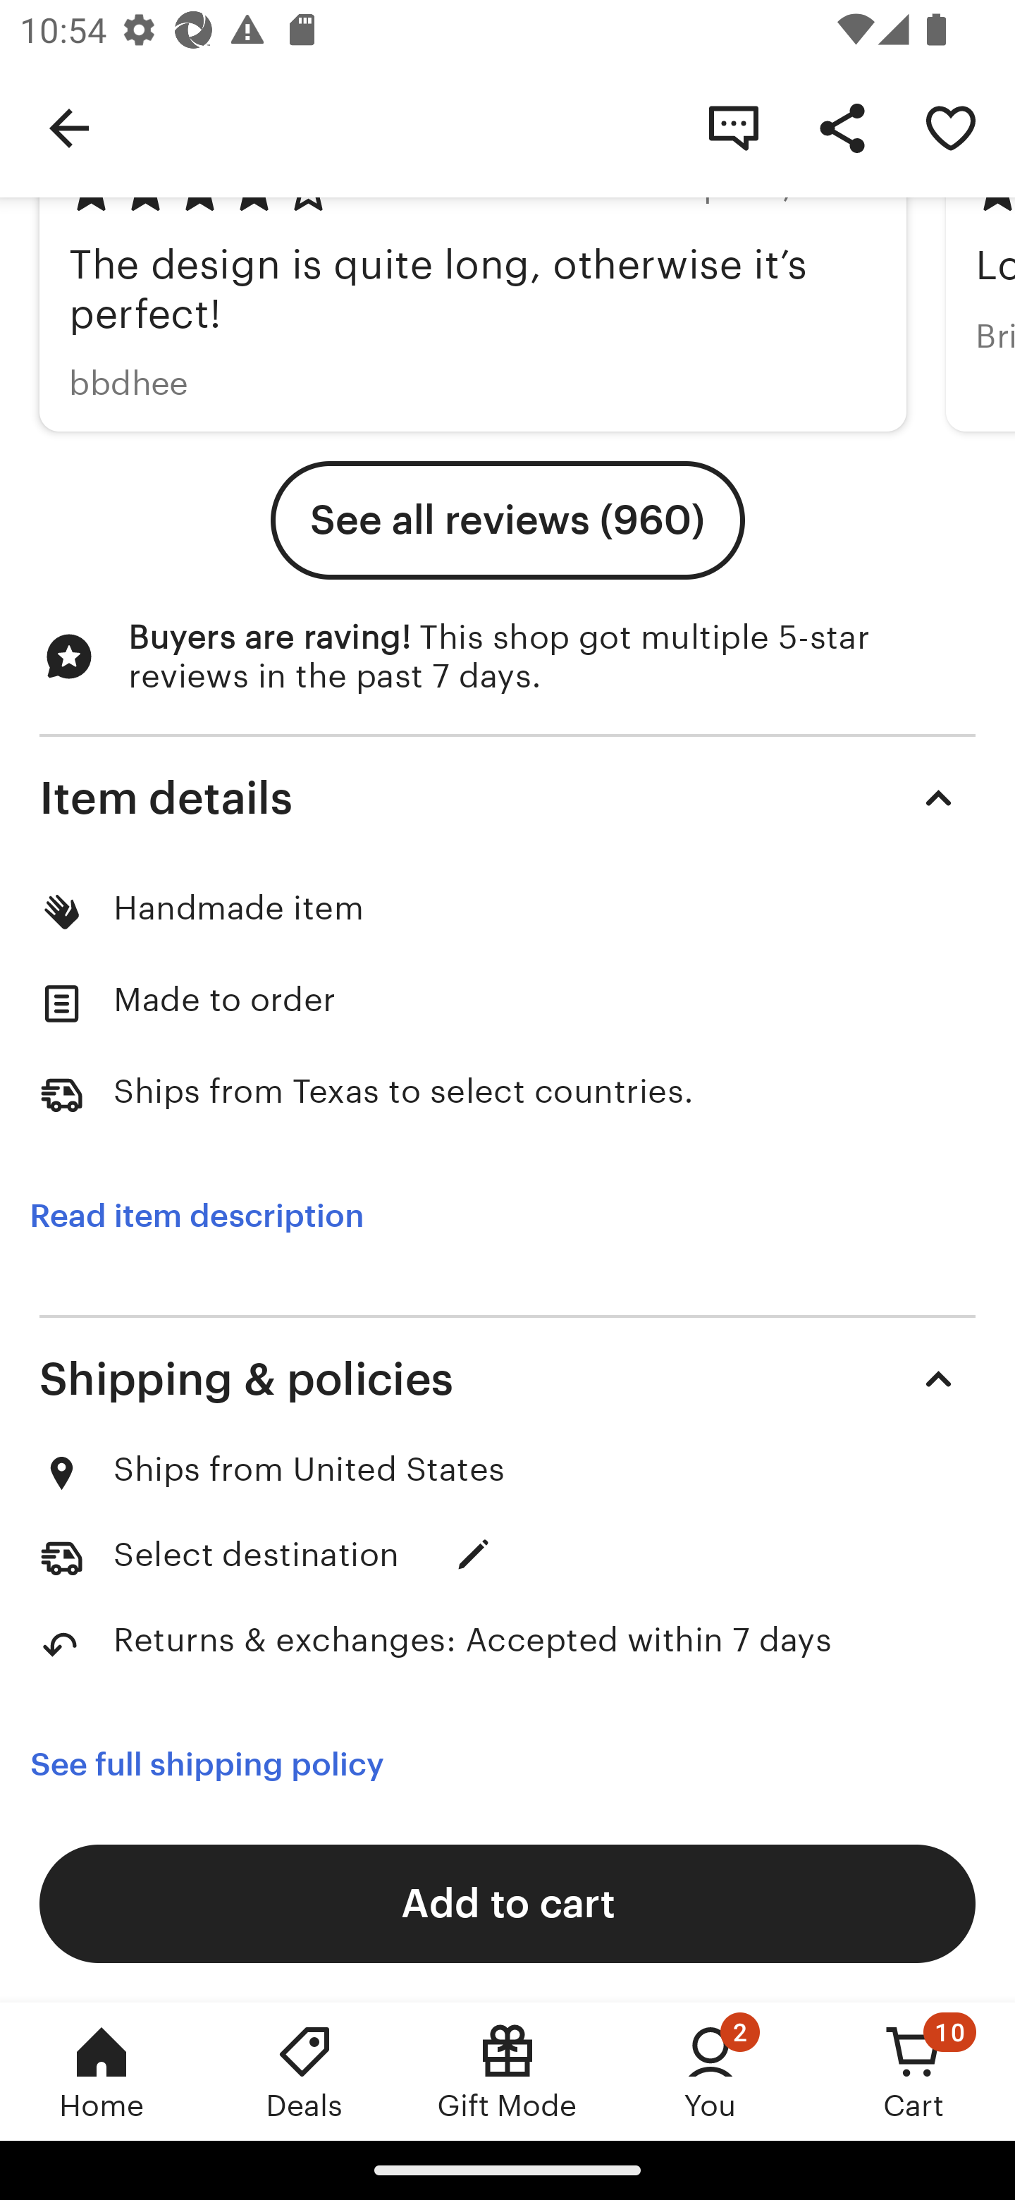  Describe the element at coordinates (197, 1216) in the screenshot. I see `Read item description` at that location.